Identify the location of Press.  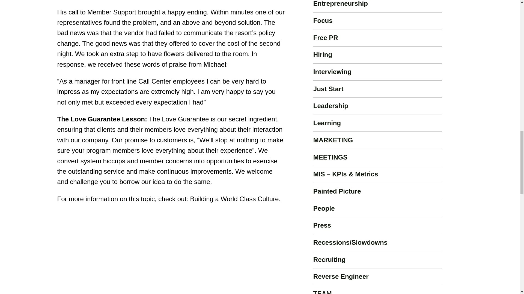
(322, 225).